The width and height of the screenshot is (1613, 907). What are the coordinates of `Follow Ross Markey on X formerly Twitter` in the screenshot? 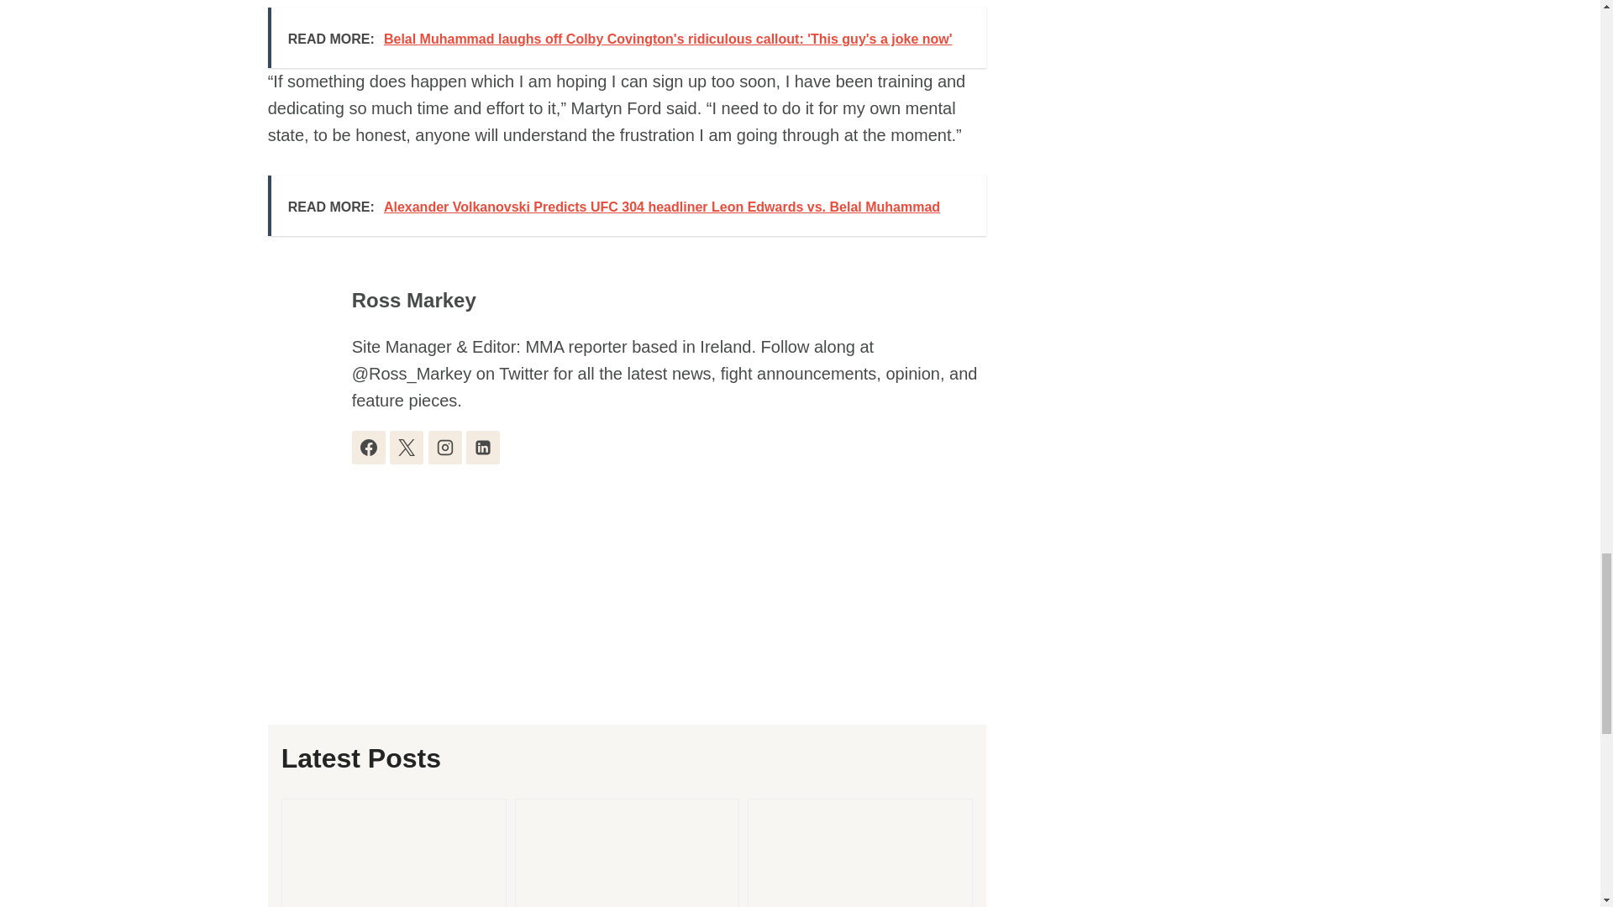 It's located at (407, 447).